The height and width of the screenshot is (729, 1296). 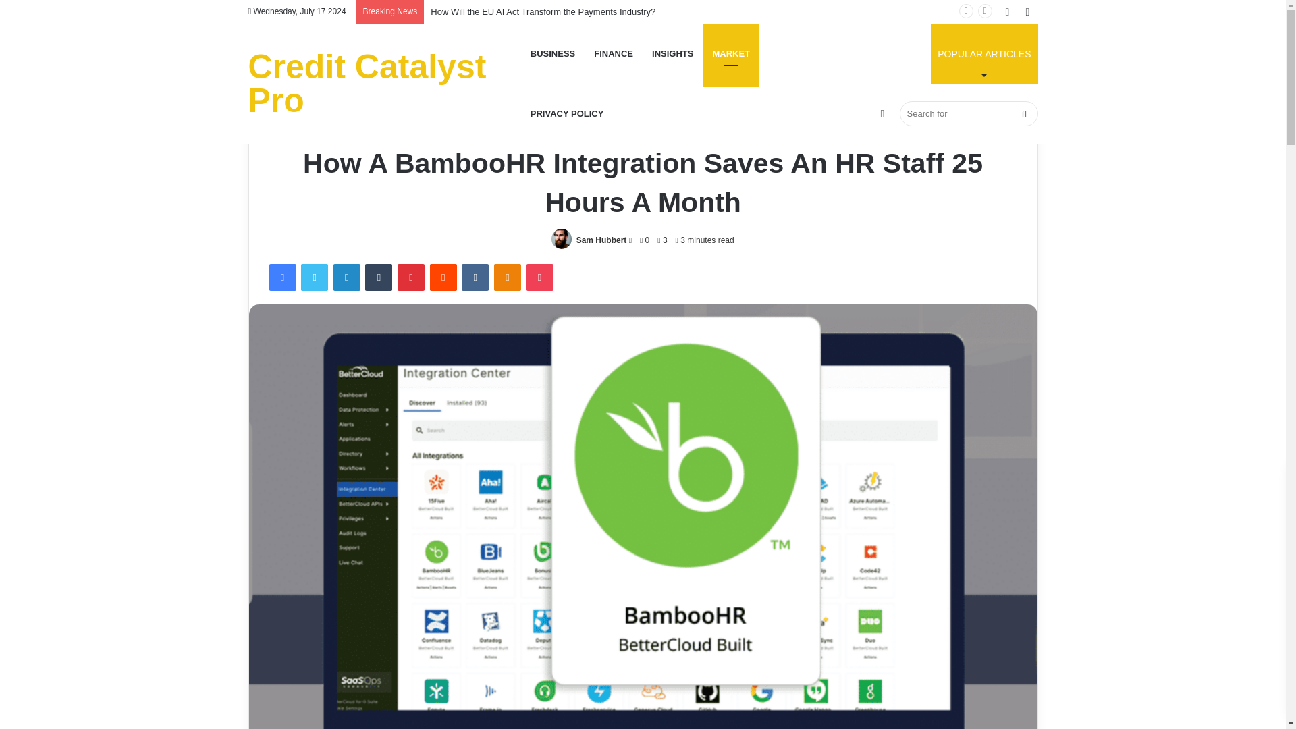 What do you see at coordinates (730, 53) in the screenshot?
I see `MARKET` at bounding box center [730, 53].